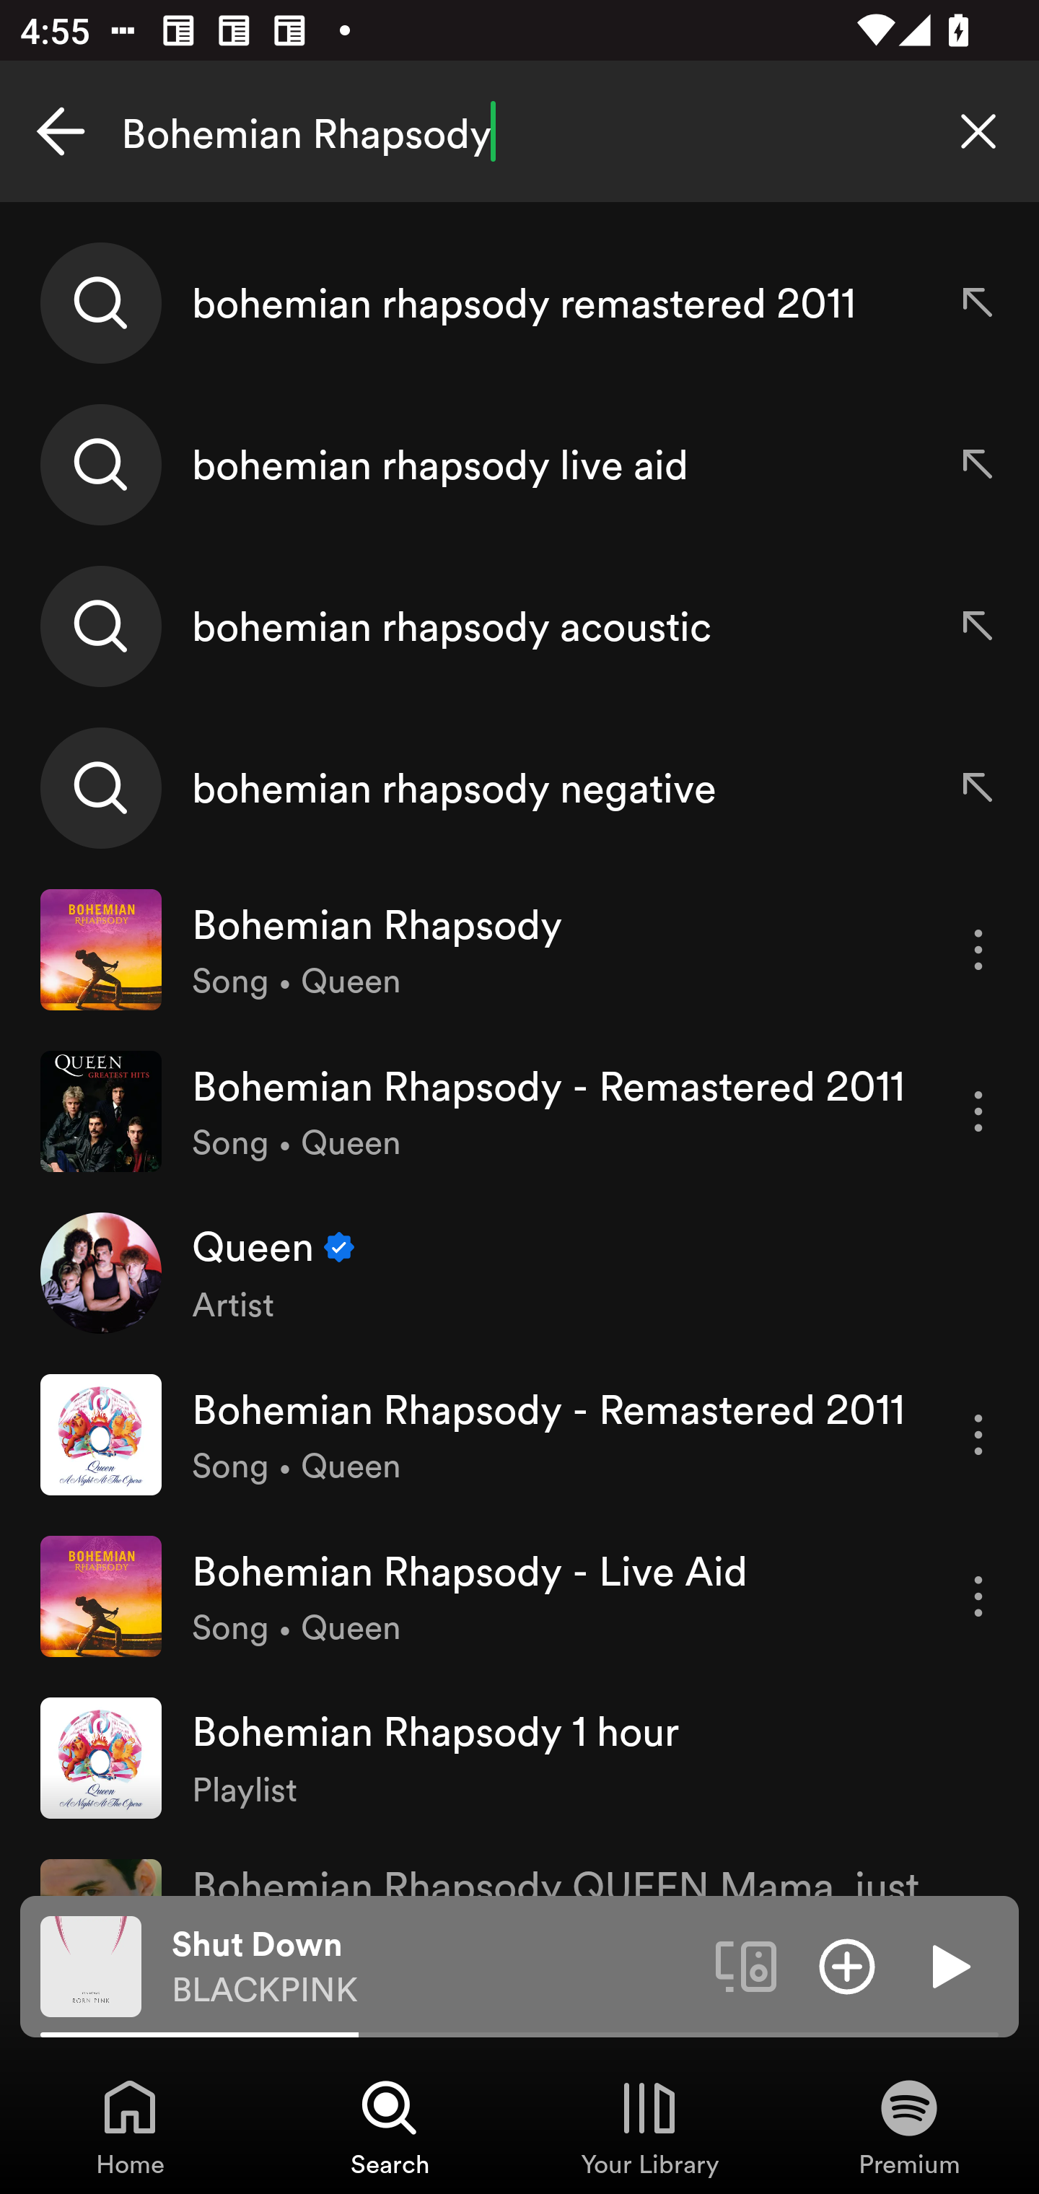 Image resolution: width=1039 pixels, height=2194 pixels. I want to click on Shut Down BLACKPINK, so click(433, 1967).